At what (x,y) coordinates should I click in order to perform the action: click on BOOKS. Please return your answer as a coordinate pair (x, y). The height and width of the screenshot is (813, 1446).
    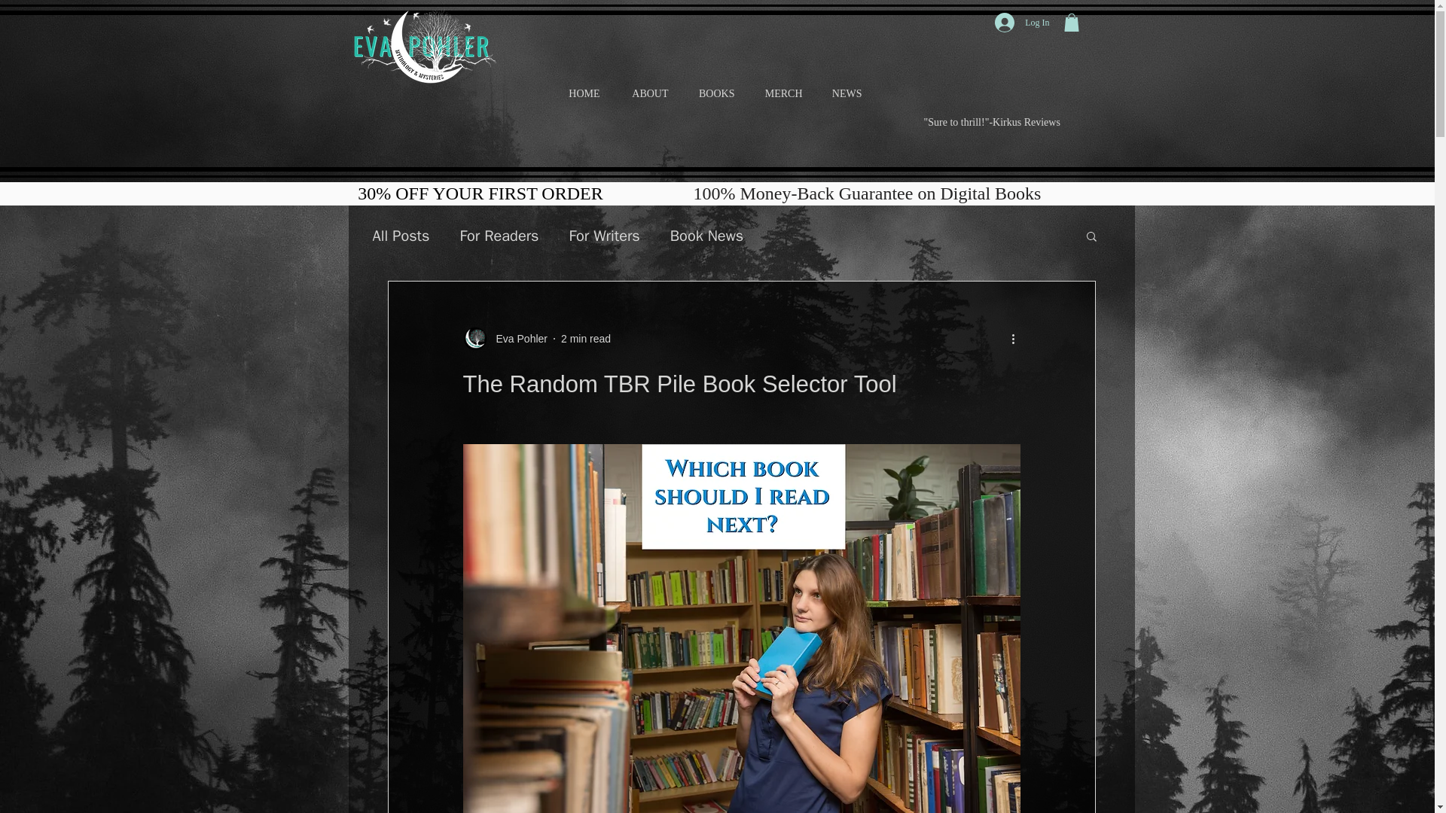
    Looking at the image, I should click on (709, 93).